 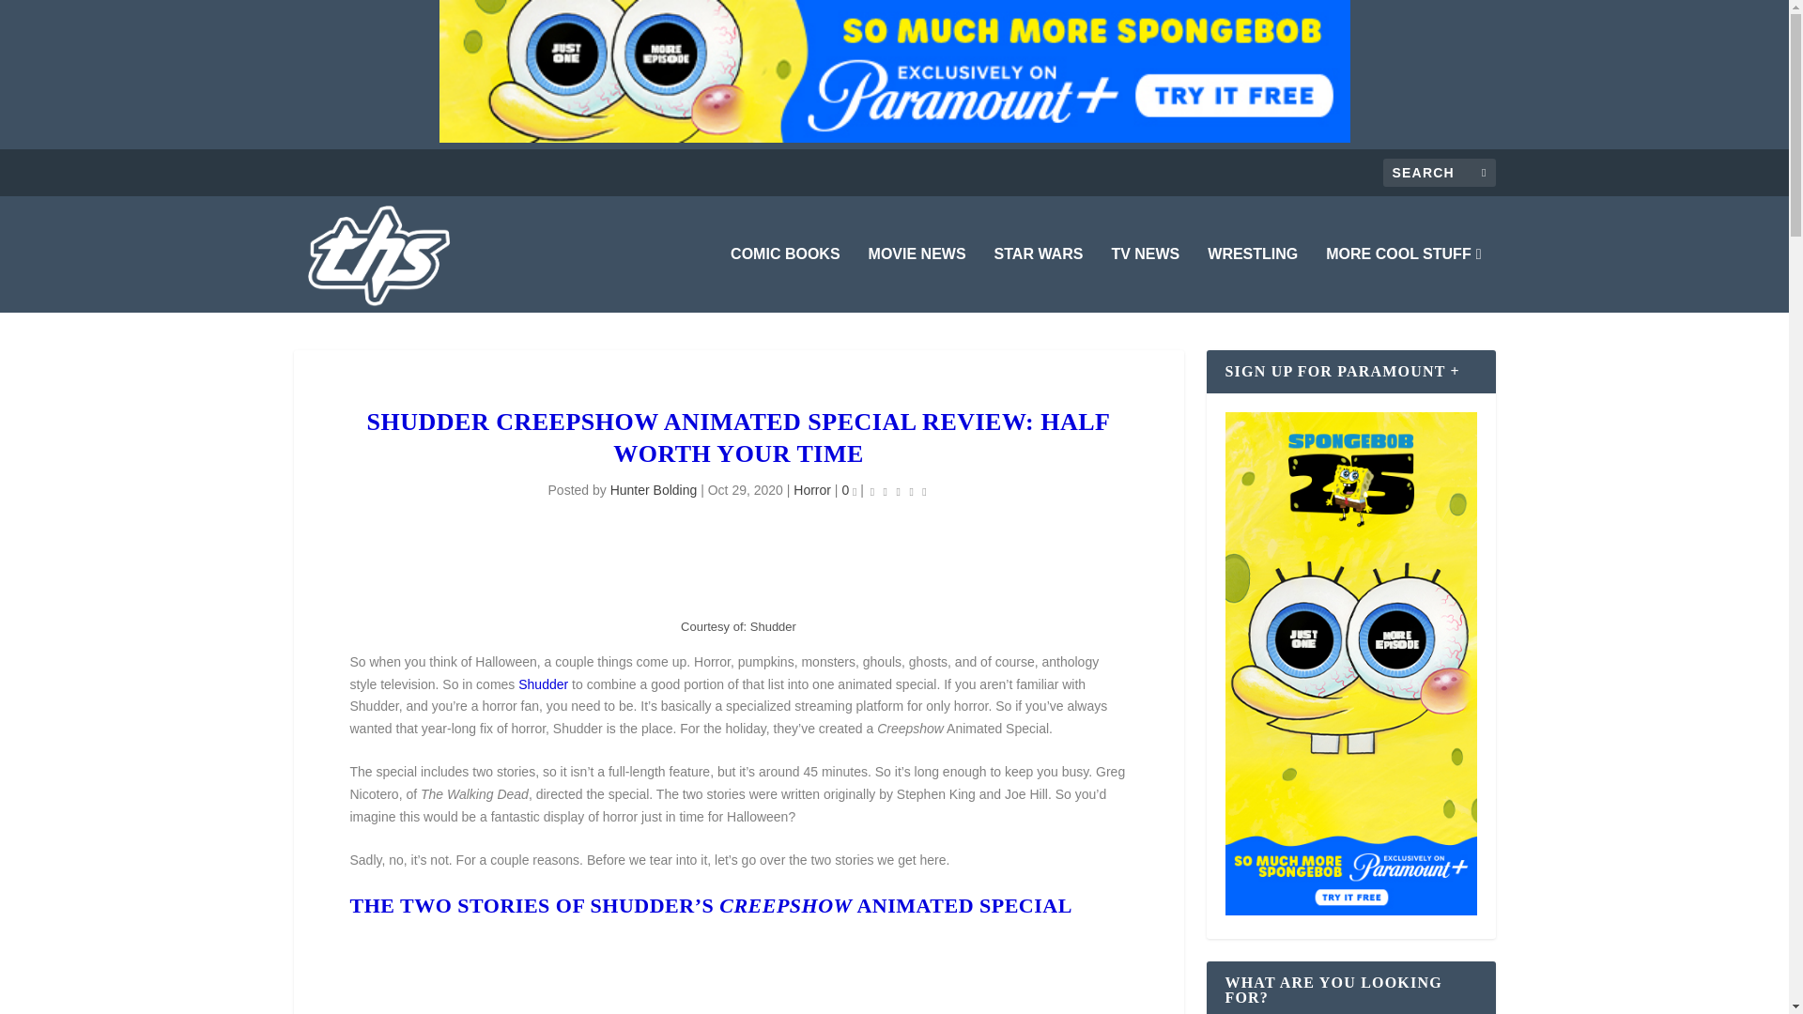 What do you see at coordinates (1403, 280) in the screenshot?
I see `MORE COOL STUFF` at bounding box center [1403, 280].